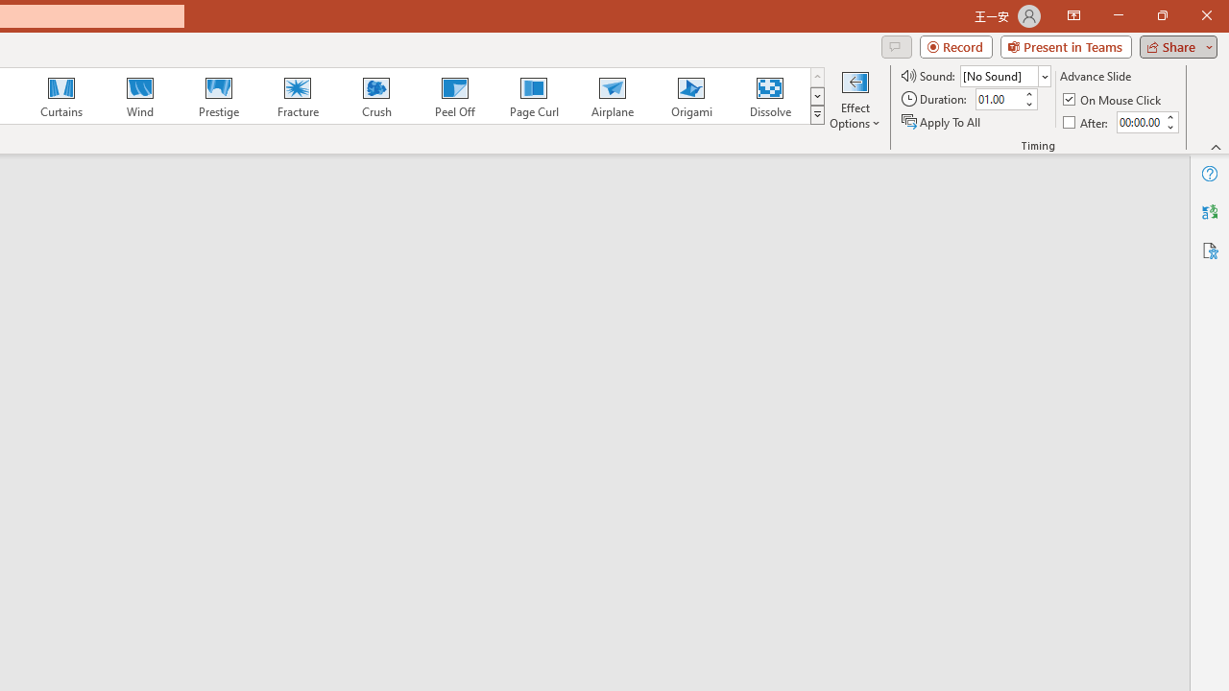 This screenshot has height=691, width=1229. I want to click on Curtains, so click(61, 96).